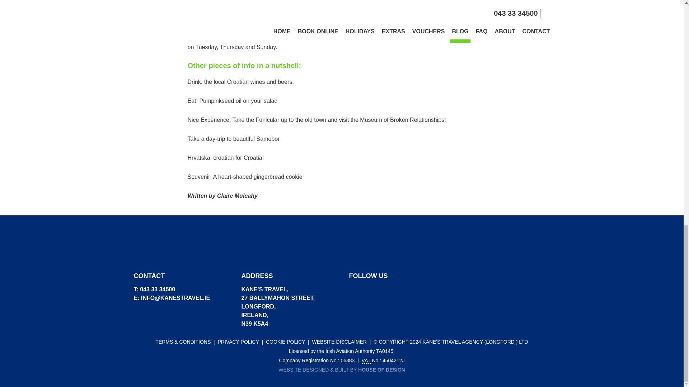 Image resolution: width=689 pixels, height=387 pixels. I want to click on 043 33 34500, so click(157, 290).